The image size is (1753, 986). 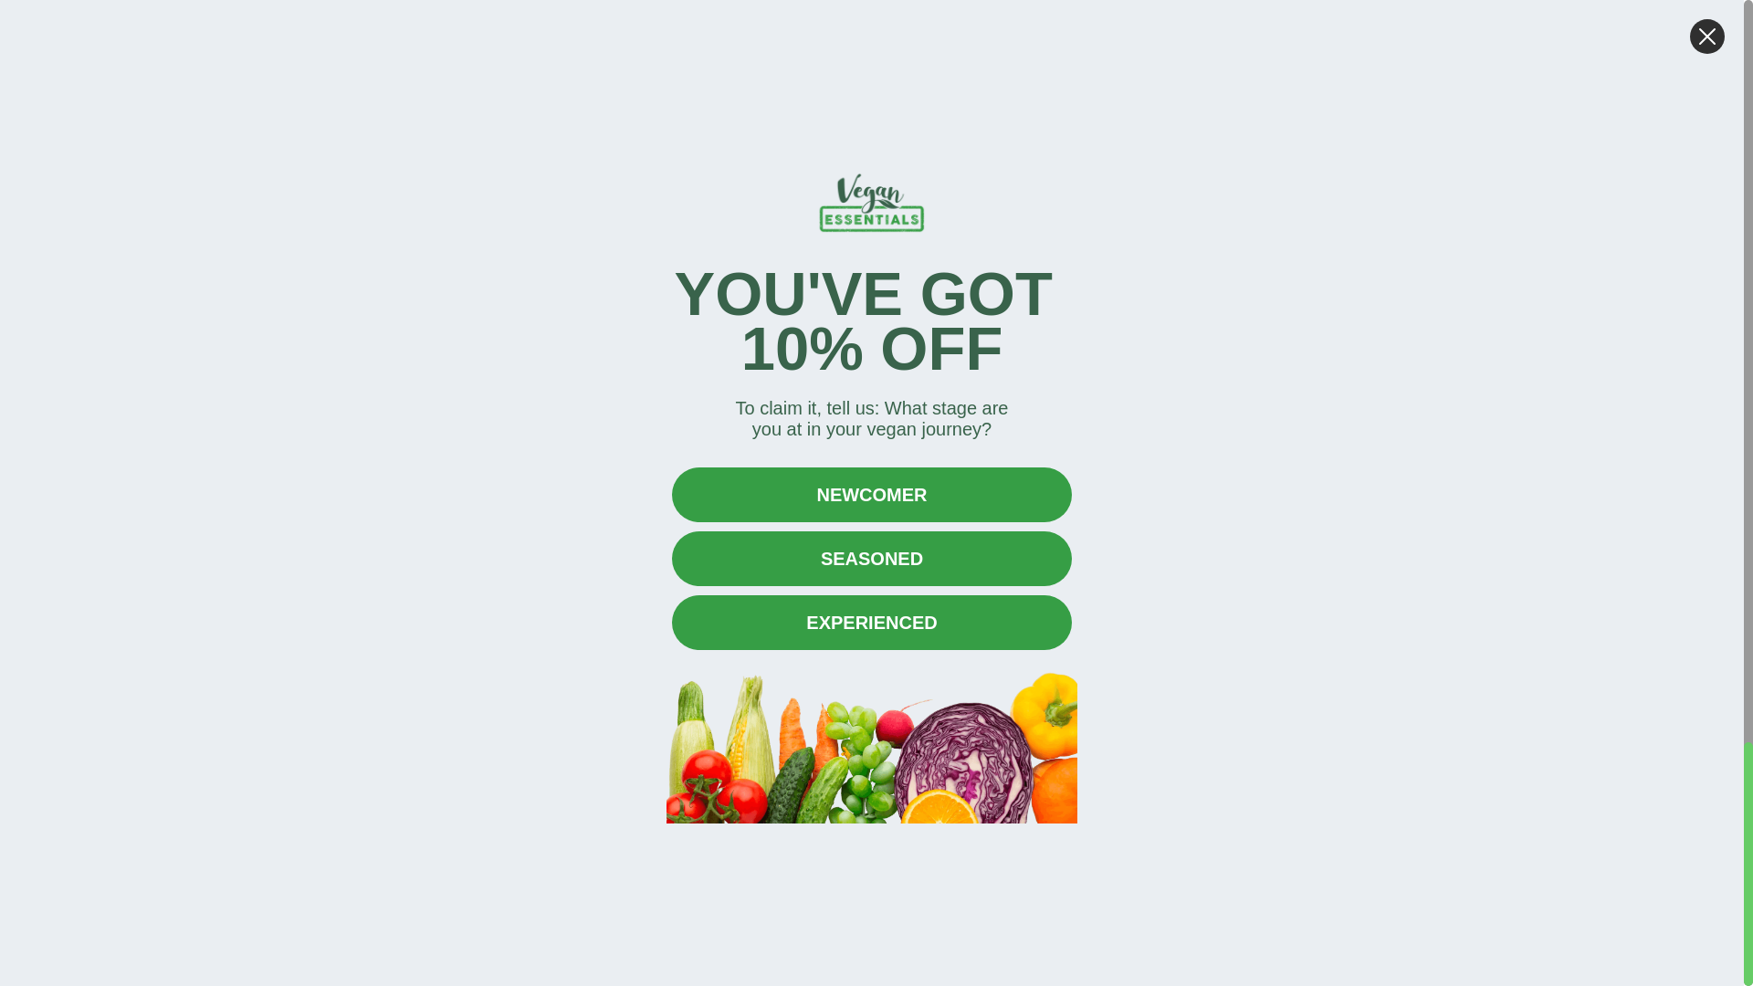 What do you see at coordinates (1359, 649) in the screenshot?
I see `SUBSCRIBE` at bounding box center [1359, 649].